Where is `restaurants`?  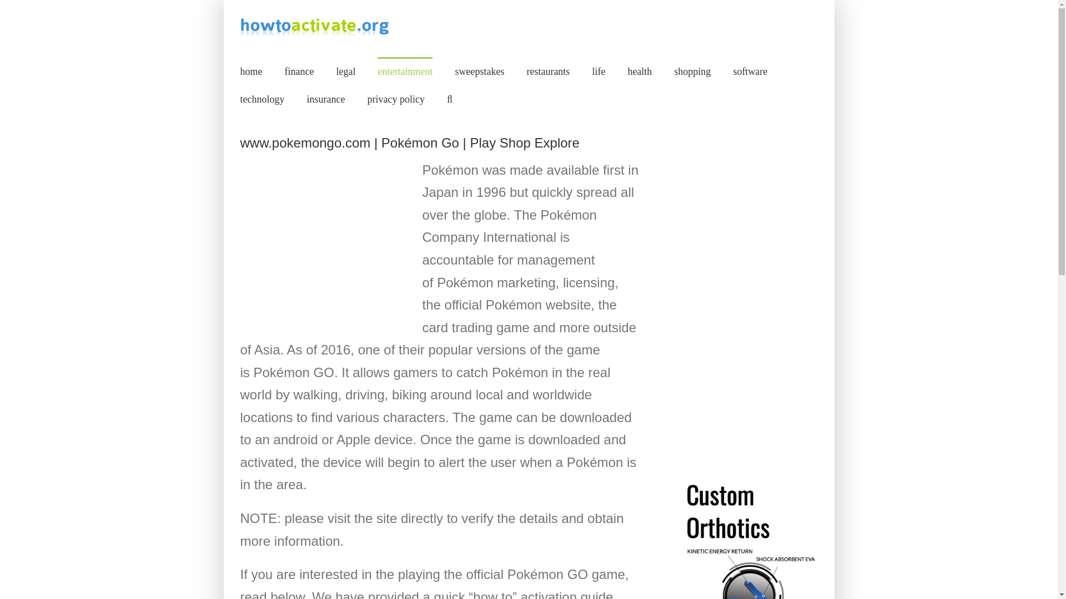
restaurants is located at coordinates (547, 71).